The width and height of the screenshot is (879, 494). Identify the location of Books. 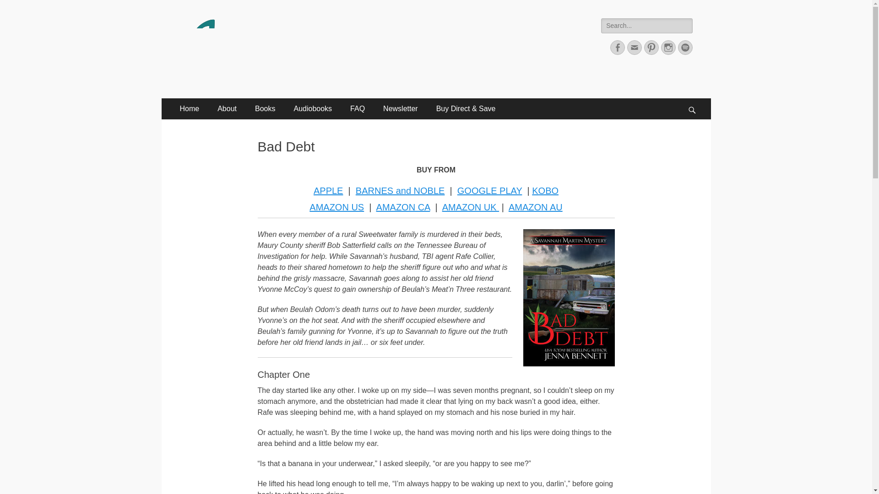
(265, 109).